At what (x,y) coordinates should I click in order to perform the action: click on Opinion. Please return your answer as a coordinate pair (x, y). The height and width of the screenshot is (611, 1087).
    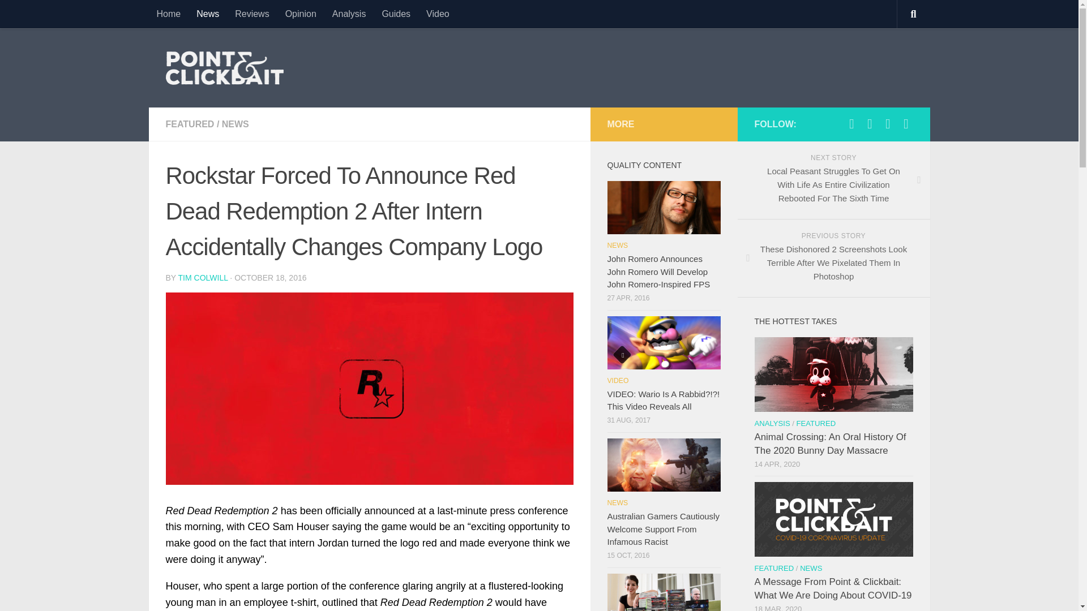
    Looking at the image, I should click on (300, 14).